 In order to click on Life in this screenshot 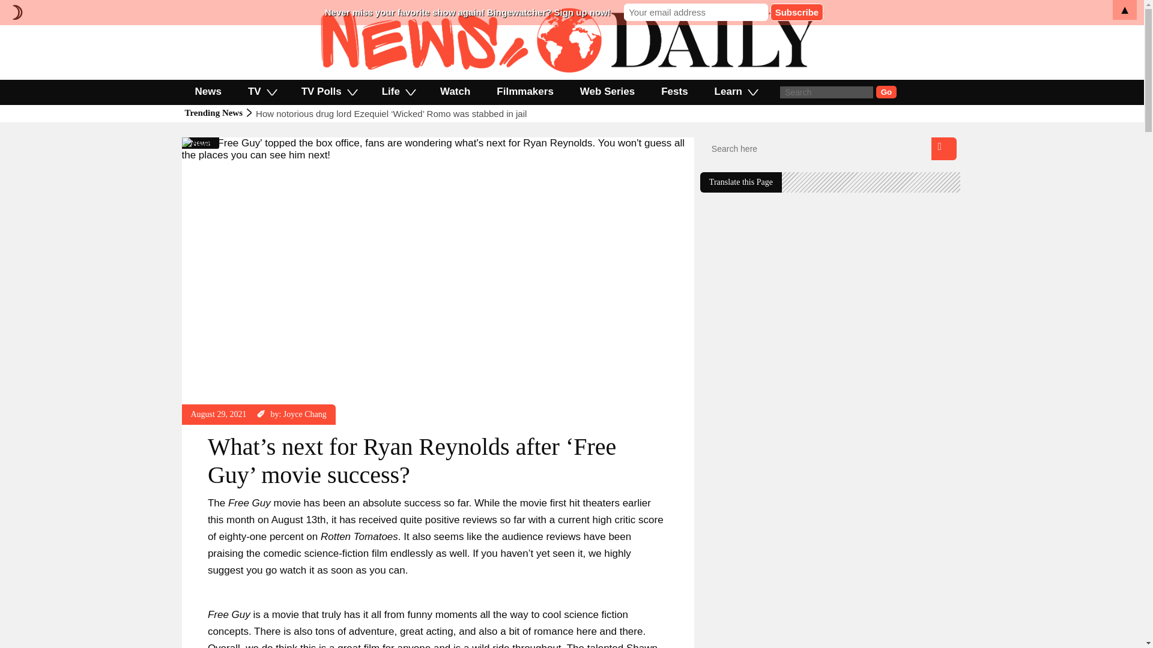, I will do `click(398, 91)`.